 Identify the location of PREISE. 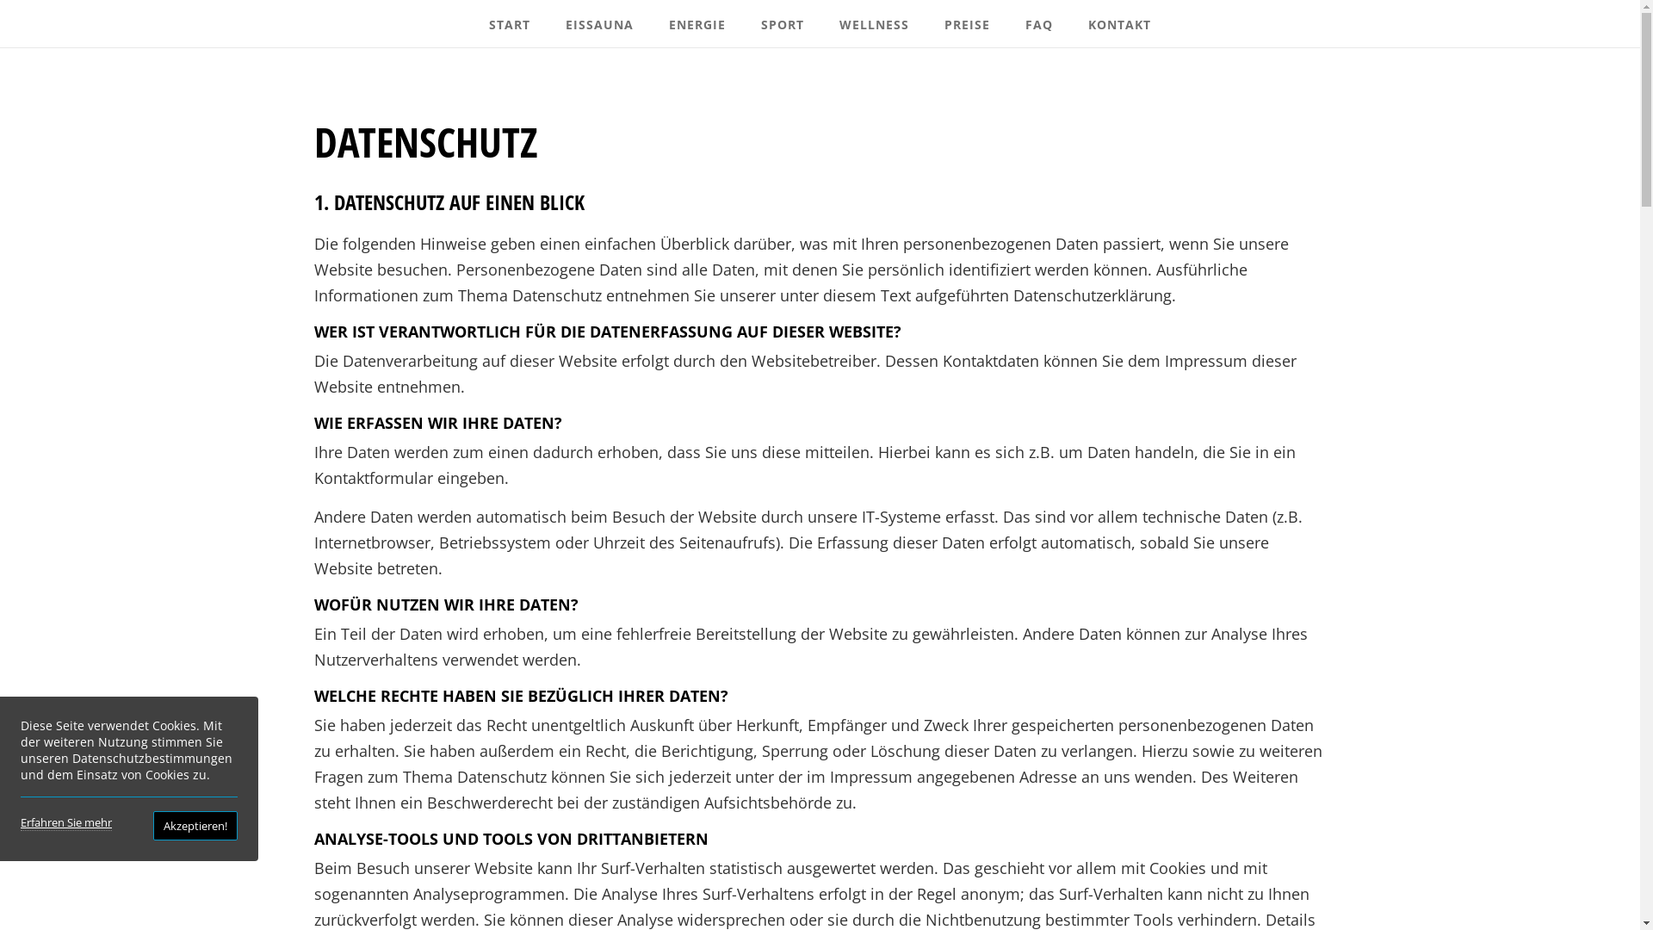
(968, 22).